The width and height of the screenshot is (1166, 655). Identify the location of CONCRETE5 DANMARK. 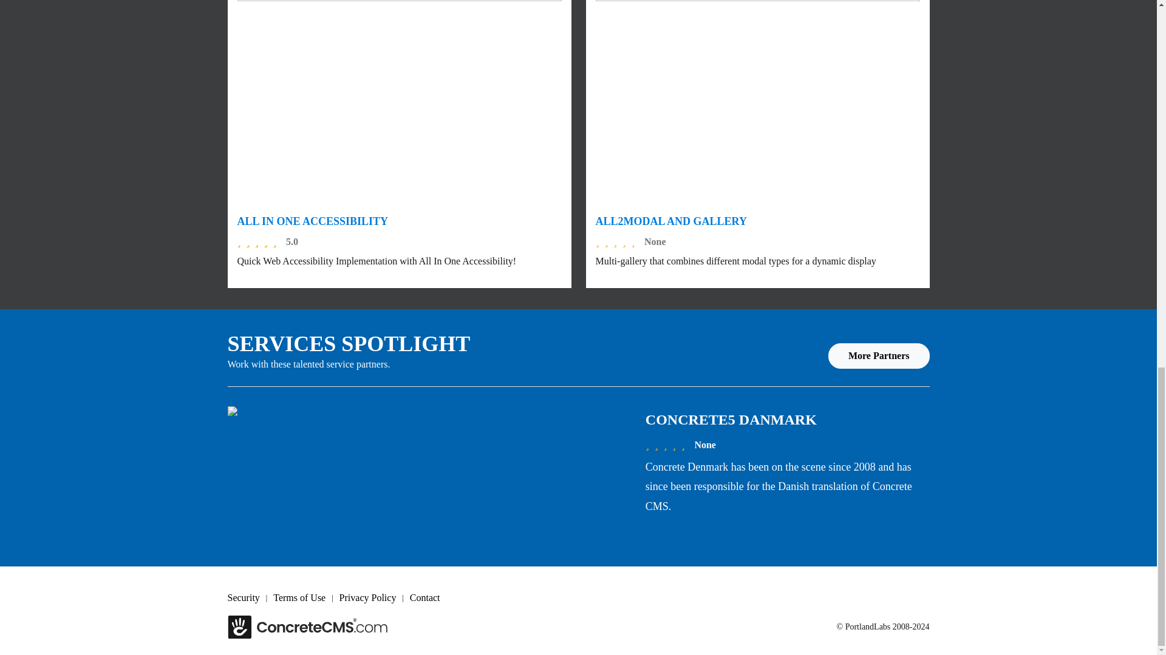
(731, 420).